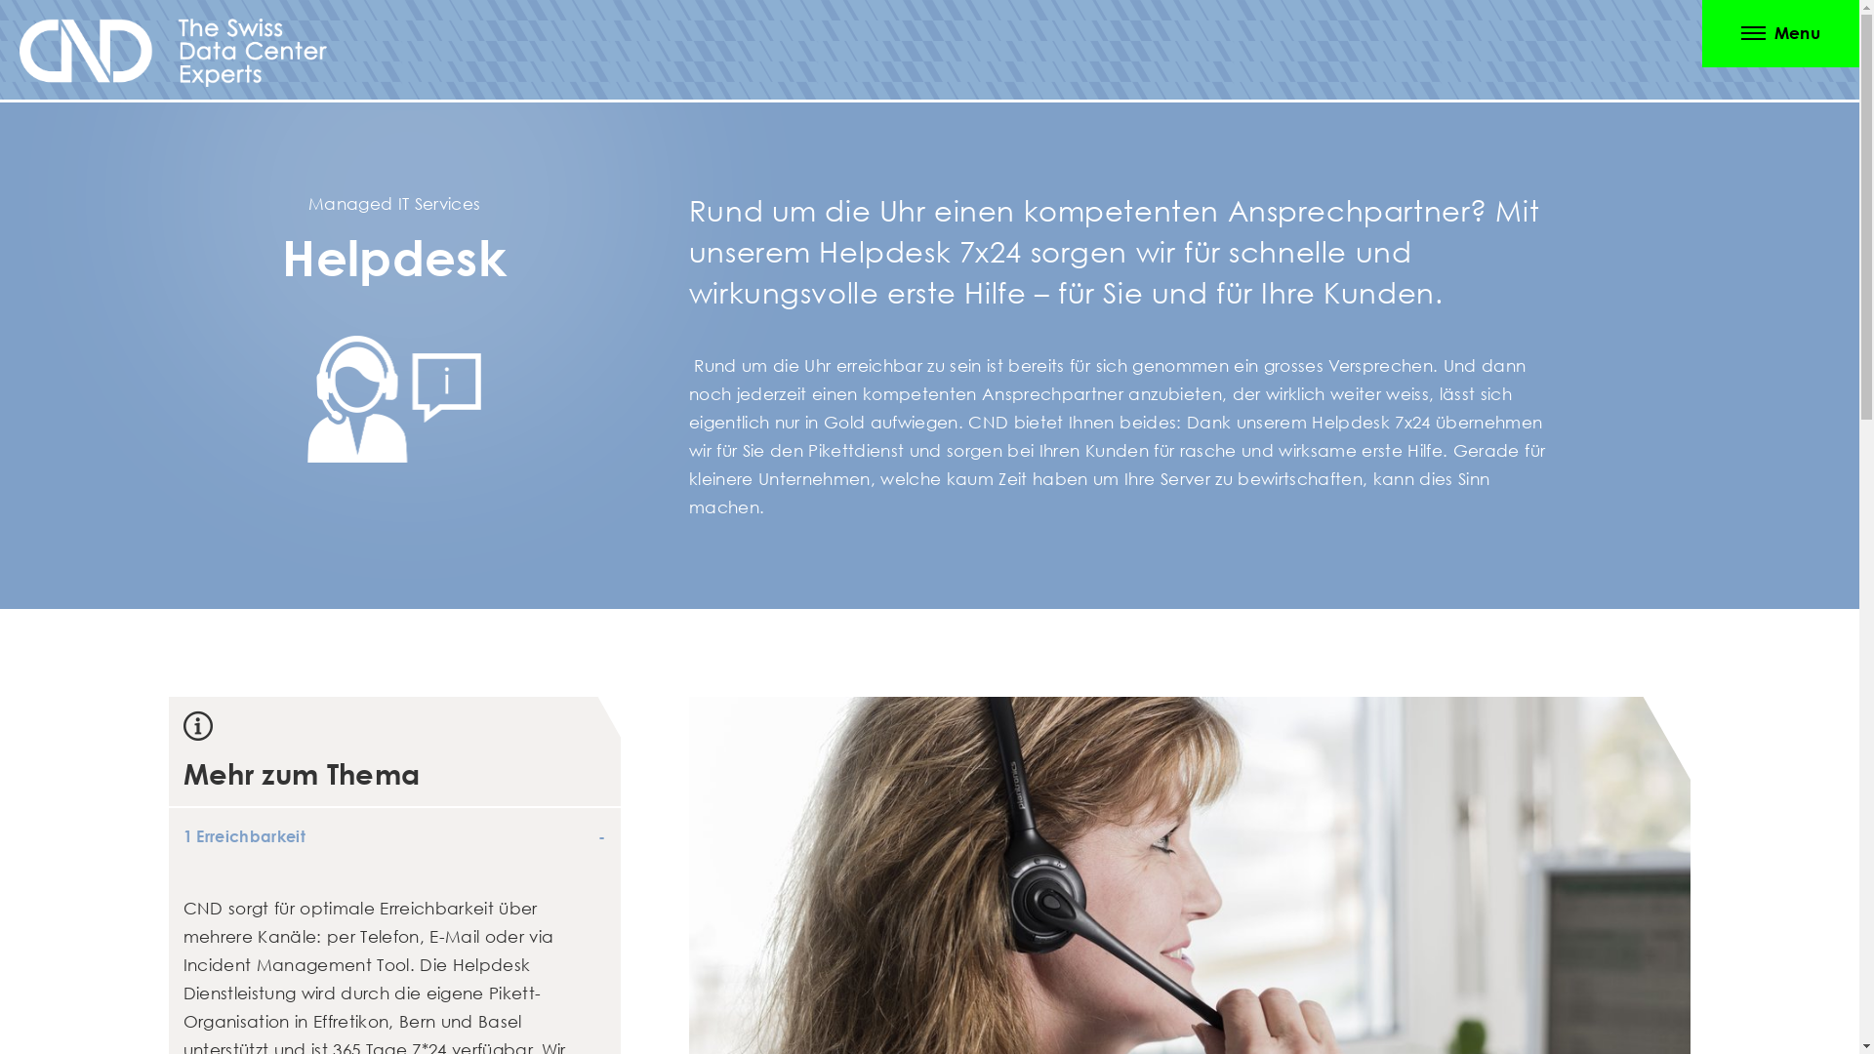 This screenshot has height=1054, width=1874. What do you see at coordinates (394, 837) in the screenshot?
I see `1 Erreichbarkeit` at bounding box center [394, 837].